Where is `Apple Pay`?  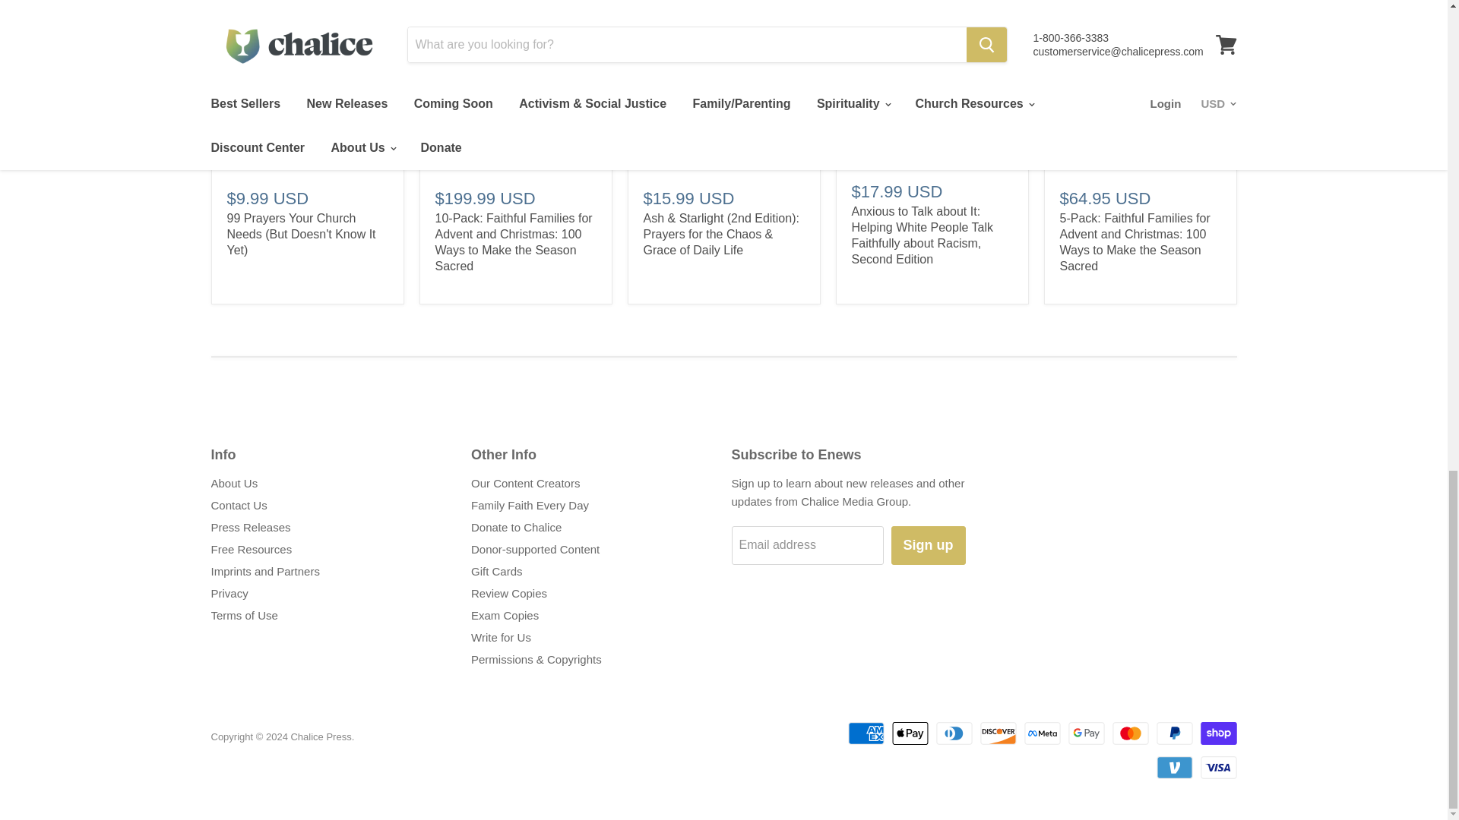
Apple Pay is located at coordinates (910, 733).